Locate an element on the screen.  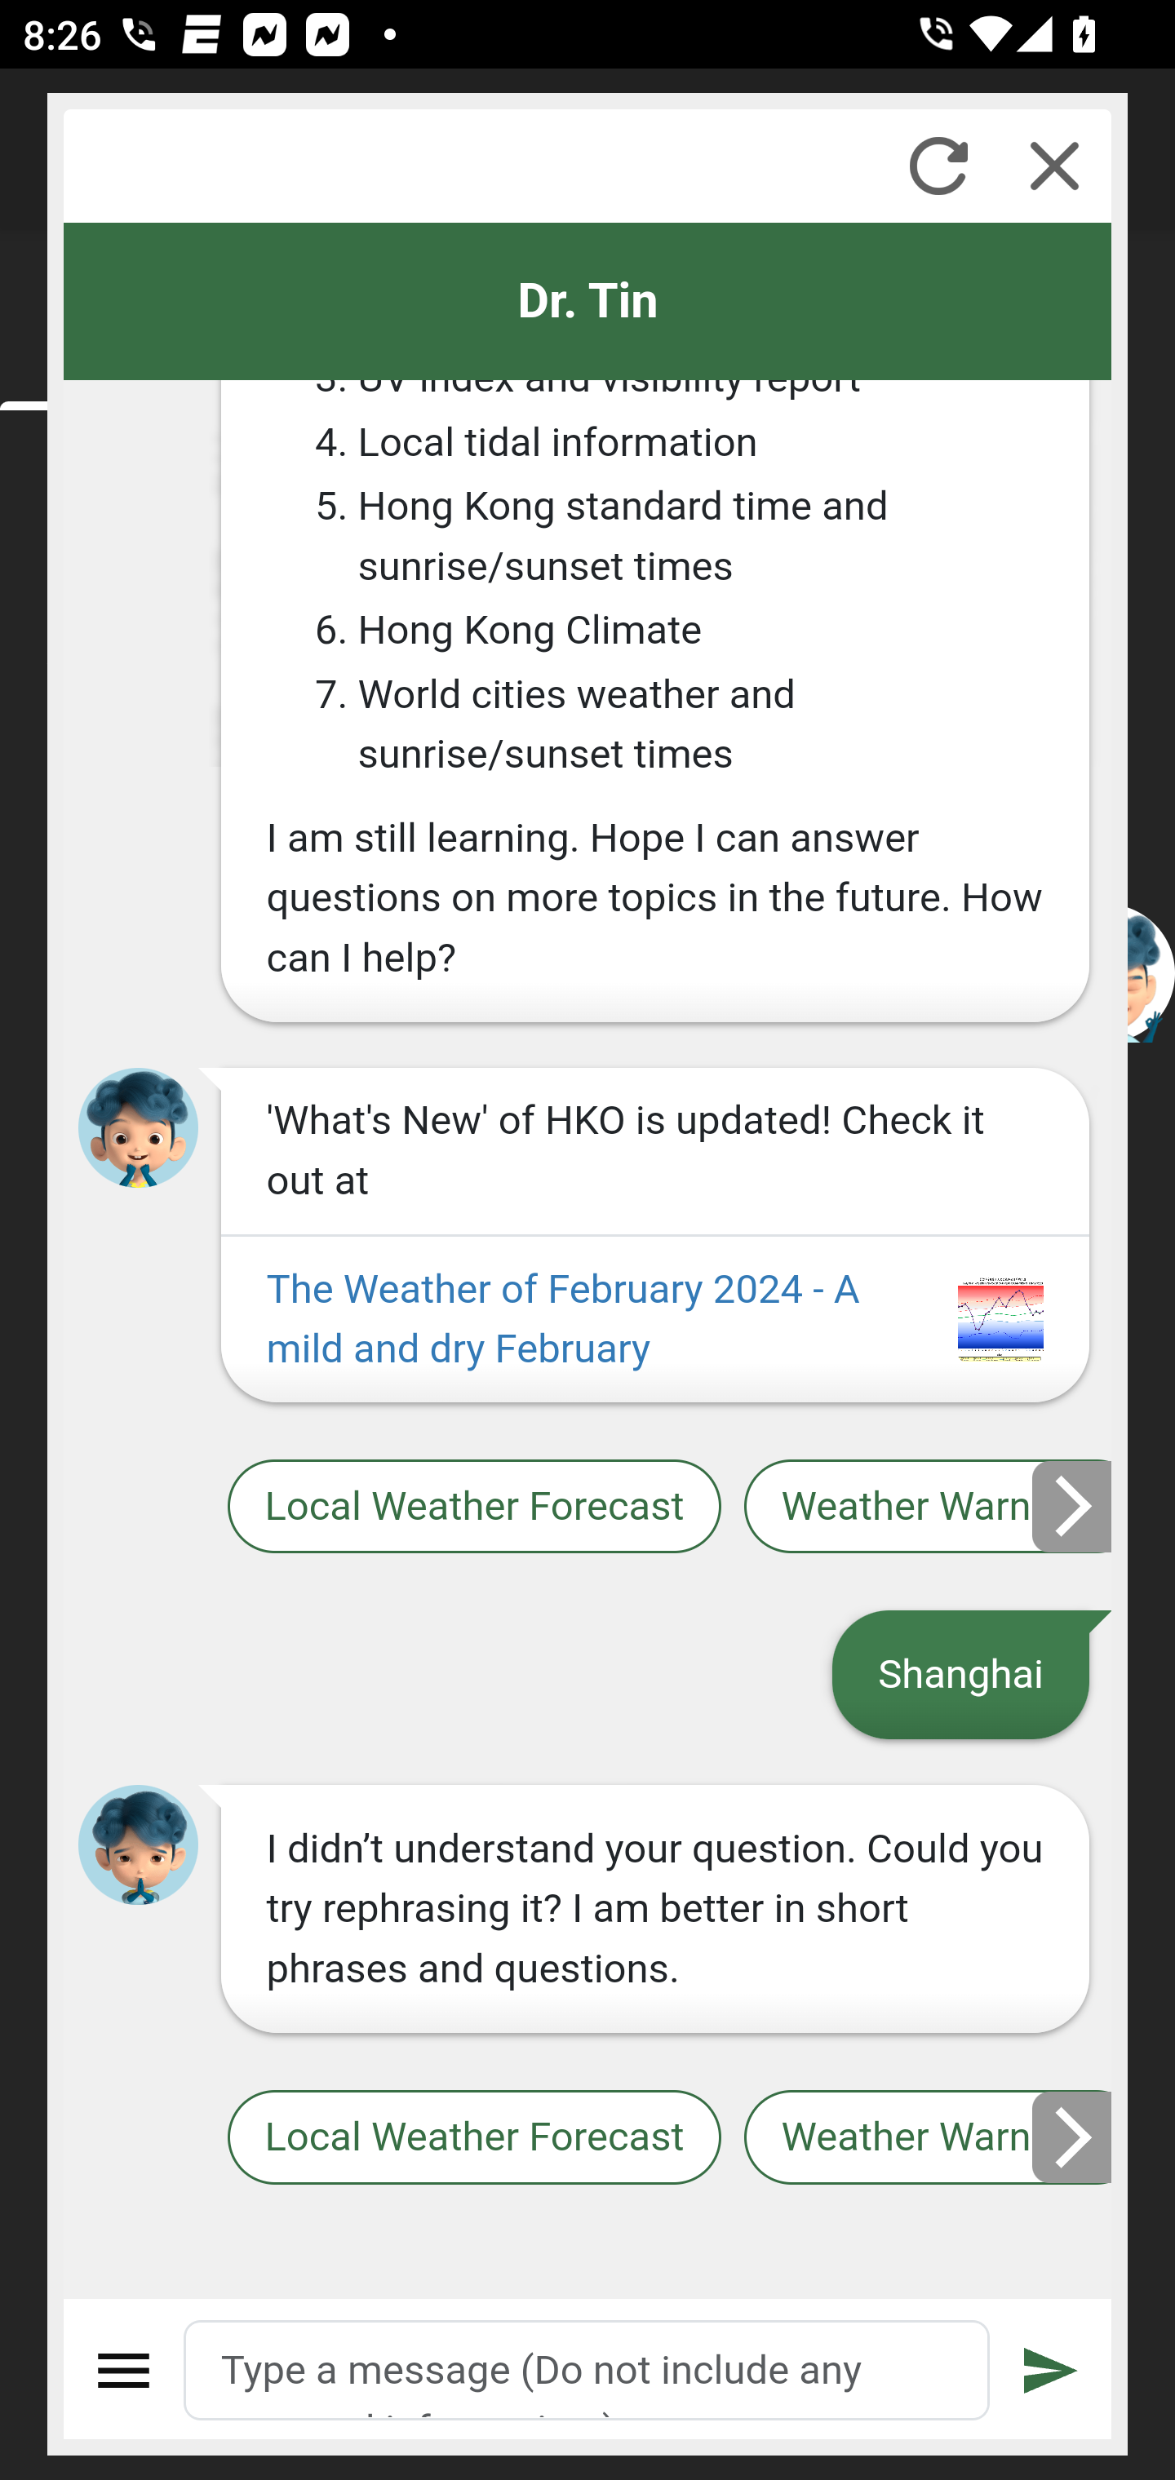
Local Weather Forecast is located at coordinates (473, 1505).